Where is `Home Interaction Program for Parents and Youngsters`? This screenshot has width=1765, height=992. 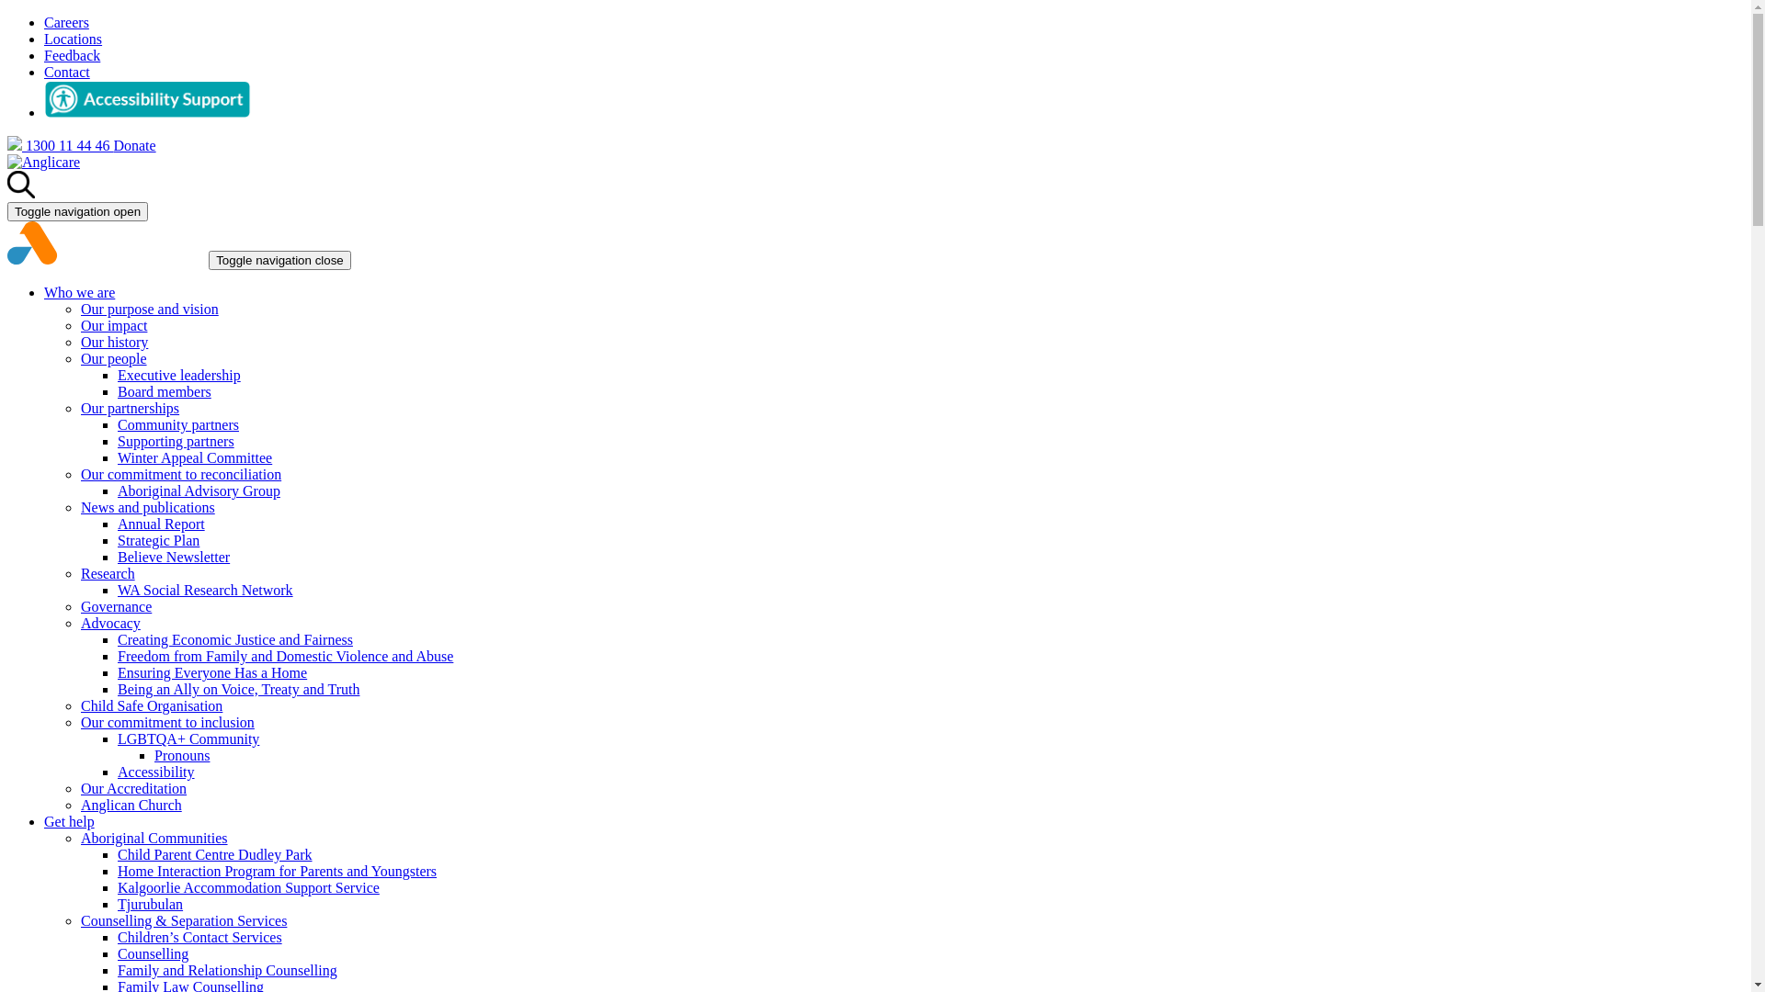 Home Interaction Program for Parents and Youngsters is located at coordinates (278, 871).